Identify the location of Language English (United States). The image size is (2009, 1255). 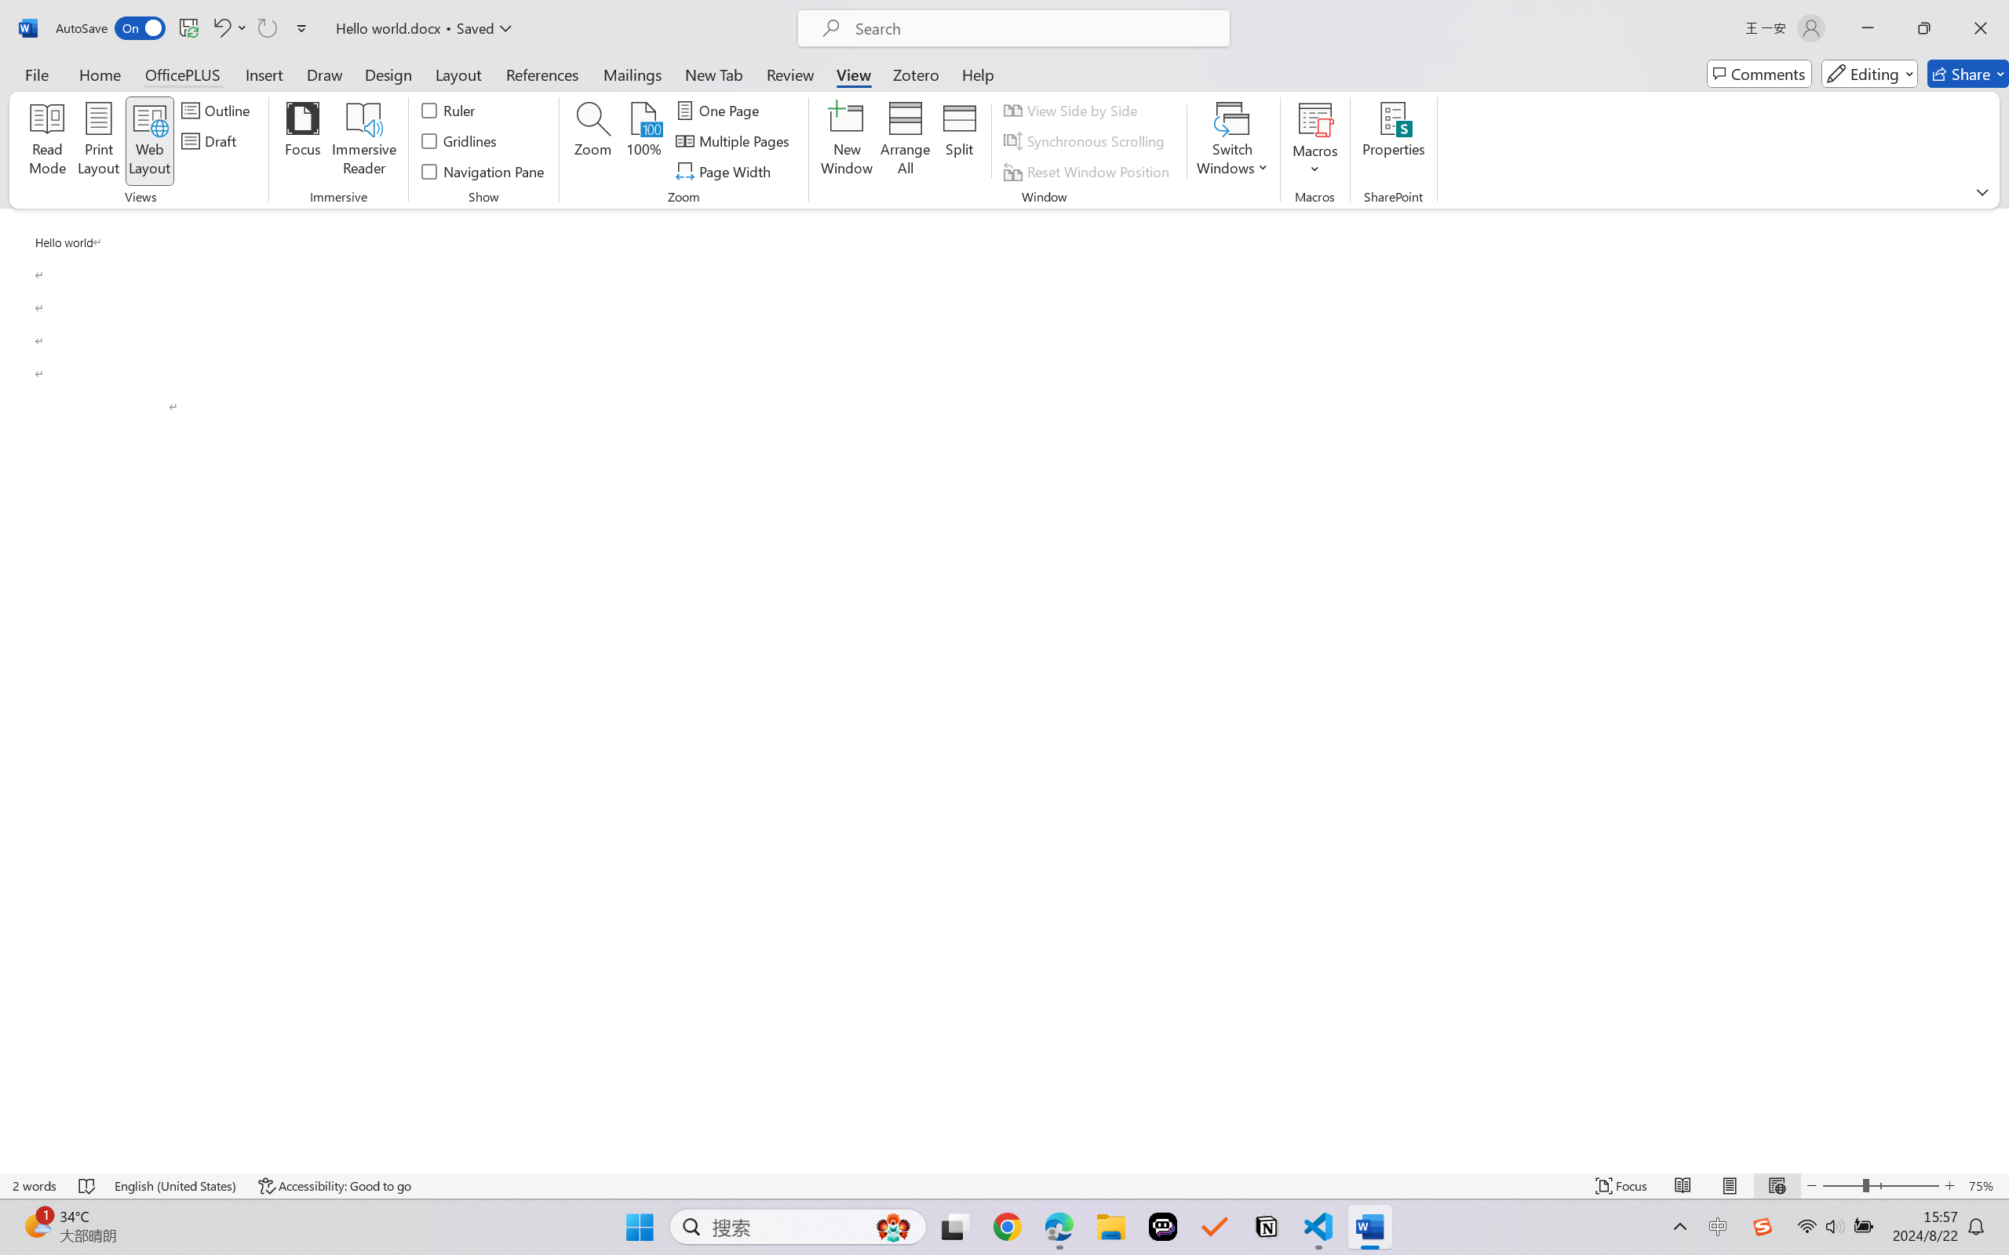
(176, 1186).